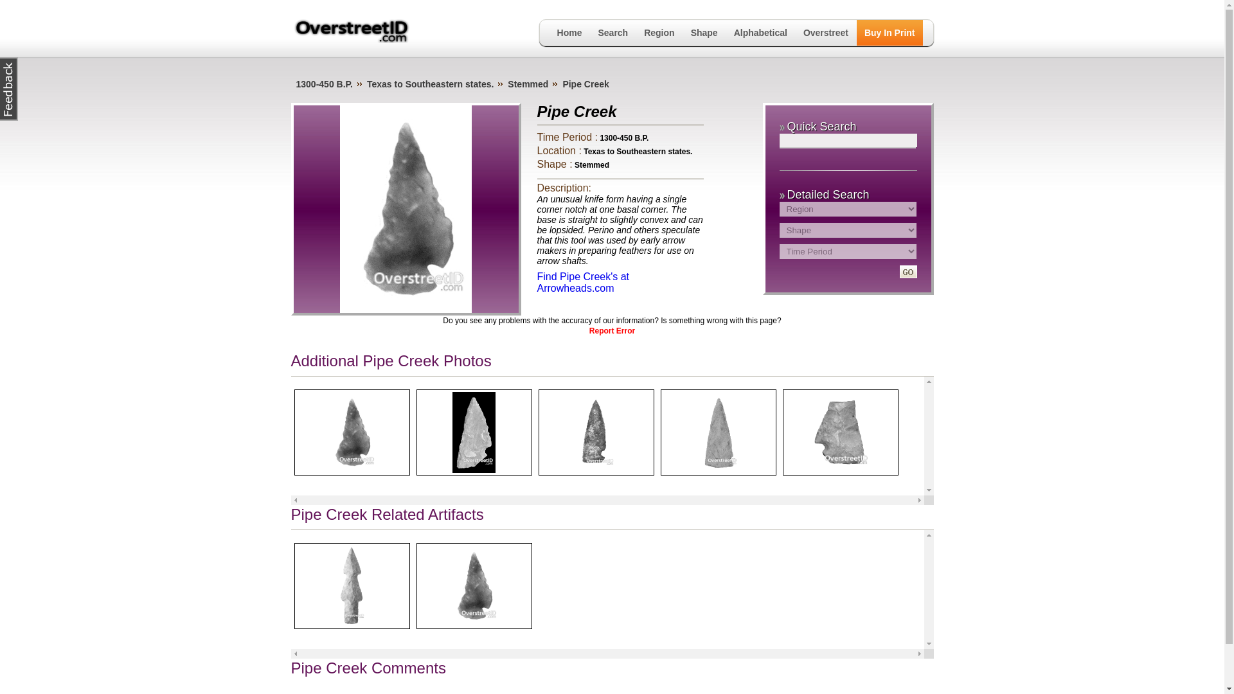 This screenshot has width=1234, height=694. What do you see at coordinates (890, 33) in the screenshot?
I see `Buy In Print` at bounding box center [890, 33].